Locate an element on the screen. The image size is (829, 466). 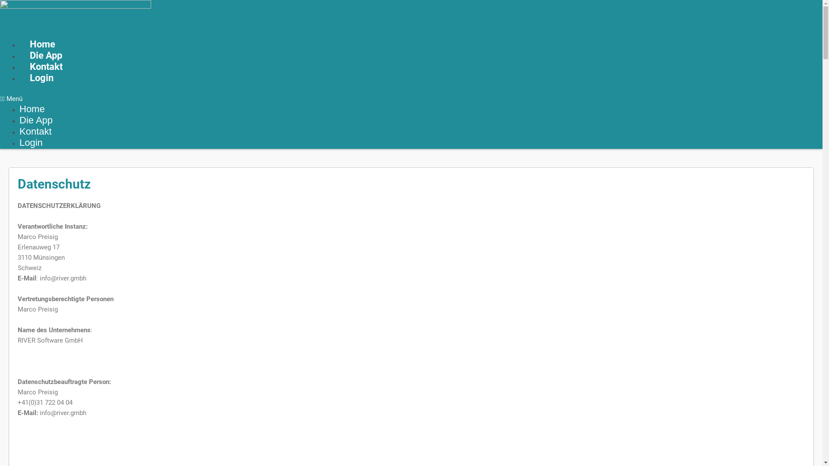
Kontakt is located at coordinates (46, 66).